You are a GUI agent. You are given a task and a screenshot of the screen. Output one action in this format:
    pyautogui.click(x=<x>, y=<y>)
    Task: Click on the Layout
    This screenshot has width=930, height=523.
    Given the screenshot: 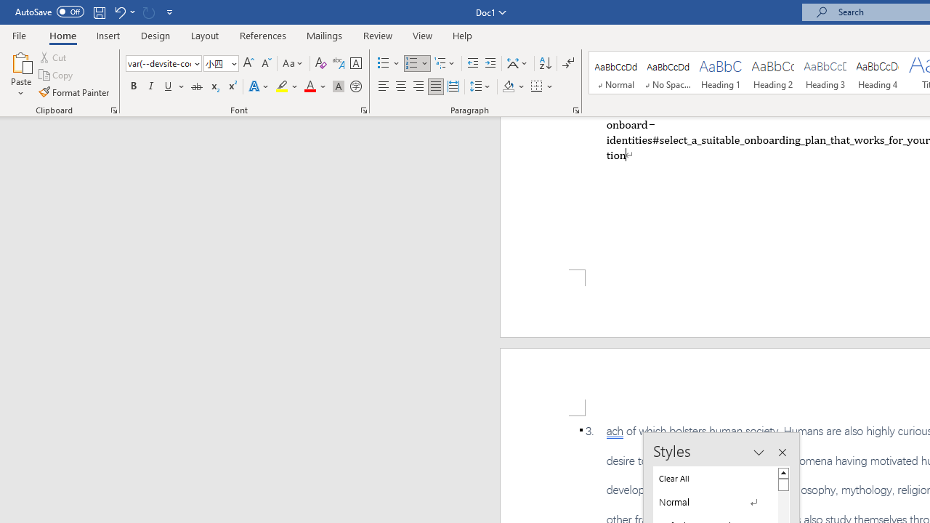 What is the action you would take?
    pyautogui.click(x=205, y=35)
    